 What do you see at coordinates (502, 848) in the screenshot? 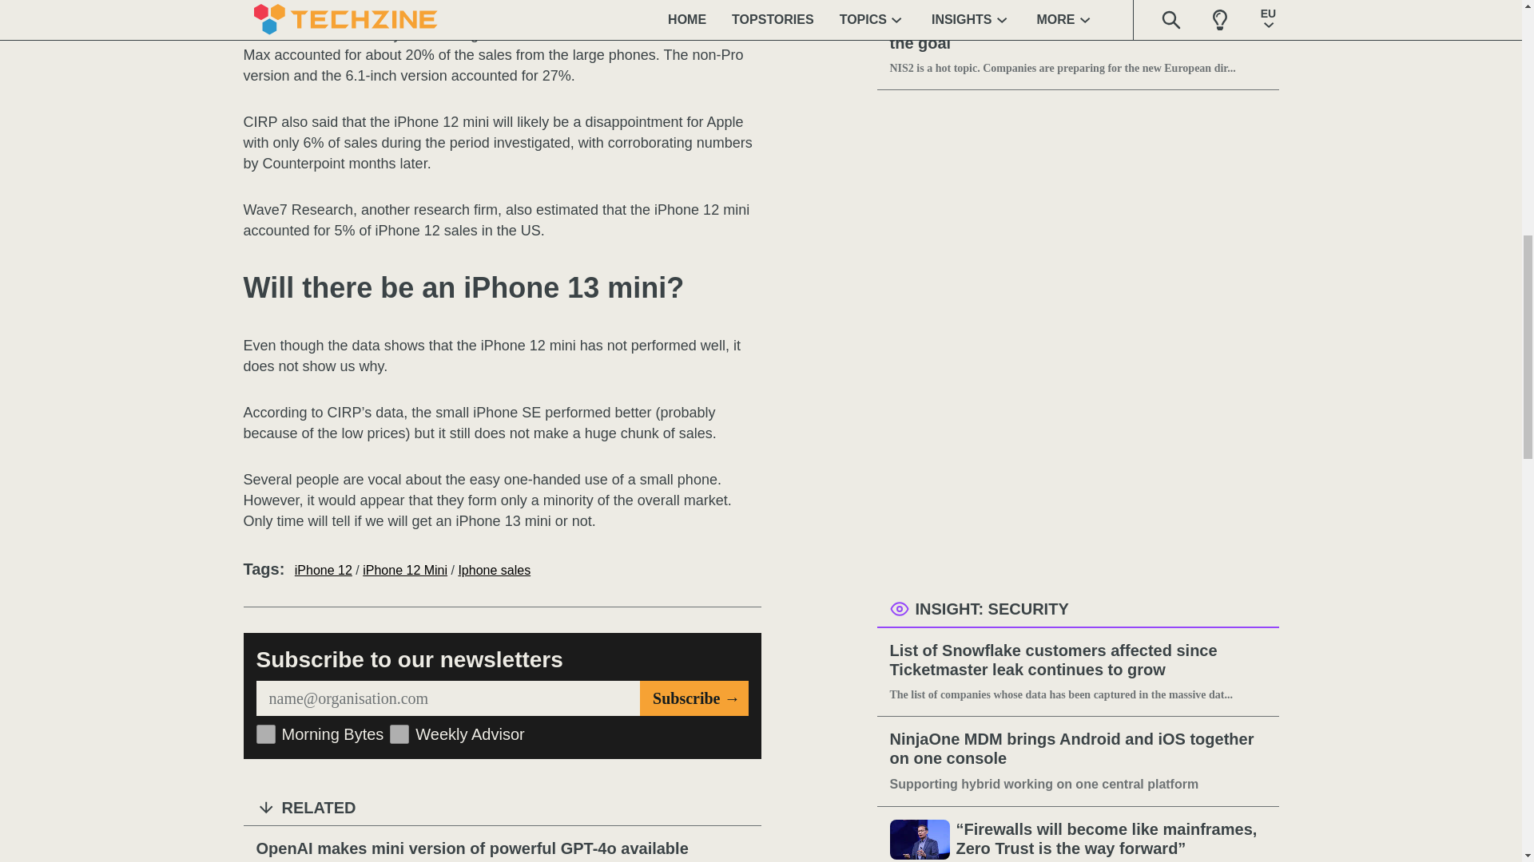
I see `OpenAI makes mini version of powerful GPT-4o available` at bounding box center [502, 848].